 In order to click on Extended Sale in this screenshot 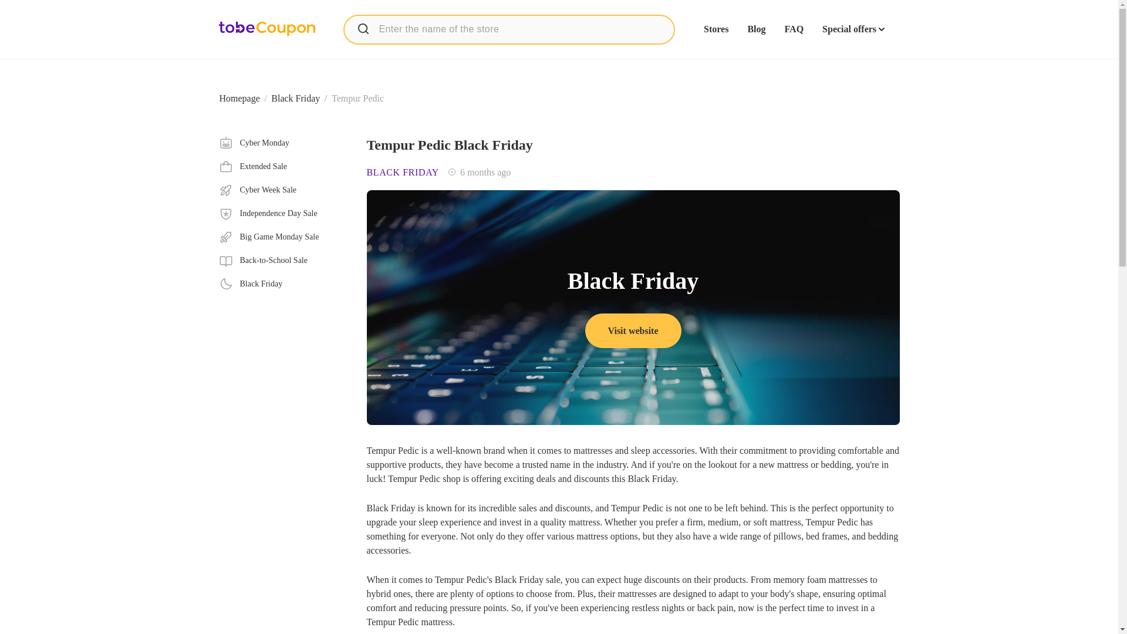, I will do `click(283, 167)`.